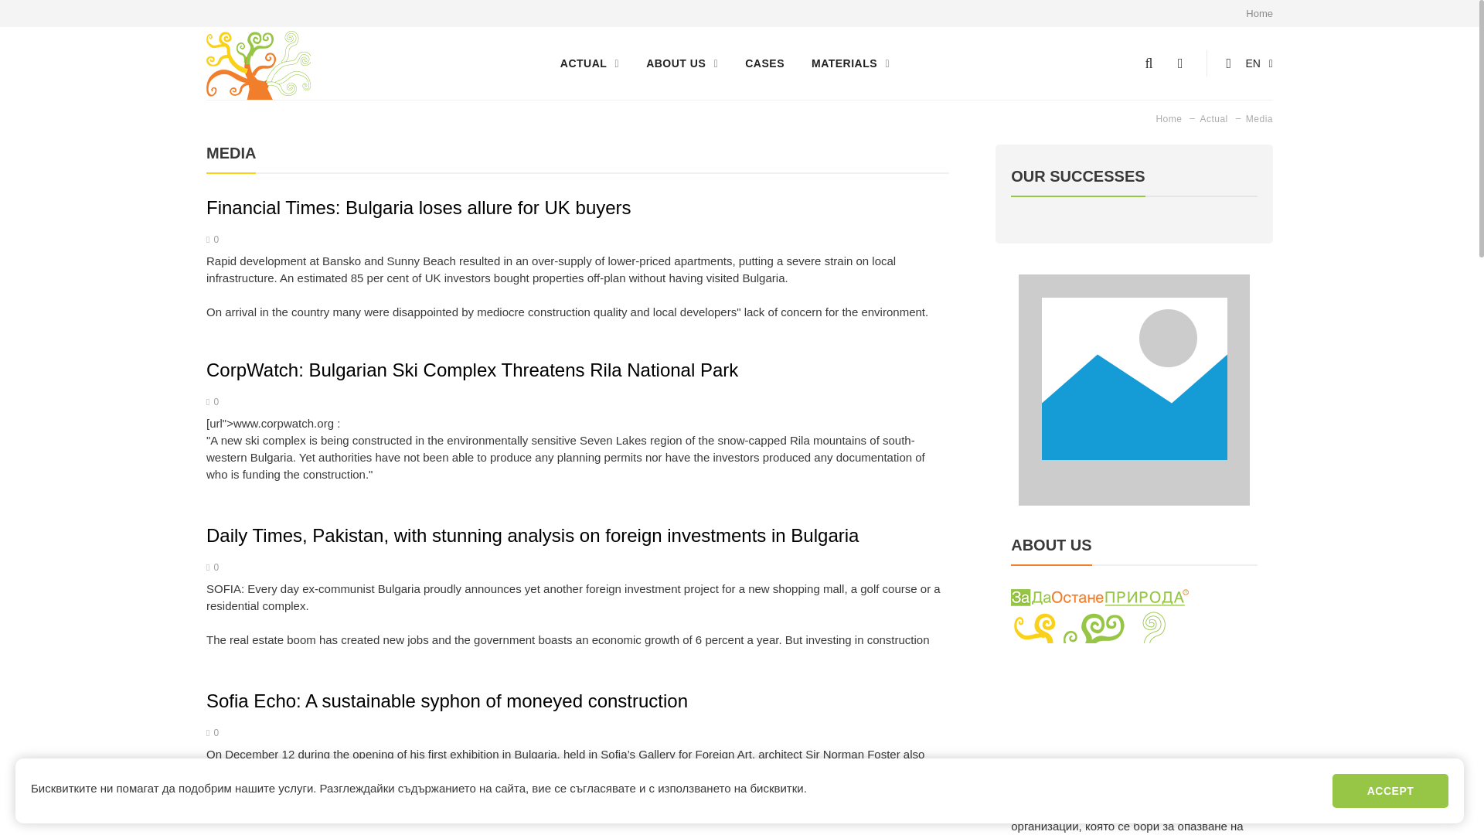  Describe the element at coordinates (1206, 118) in the screenshot. I see `Actual` at that location.